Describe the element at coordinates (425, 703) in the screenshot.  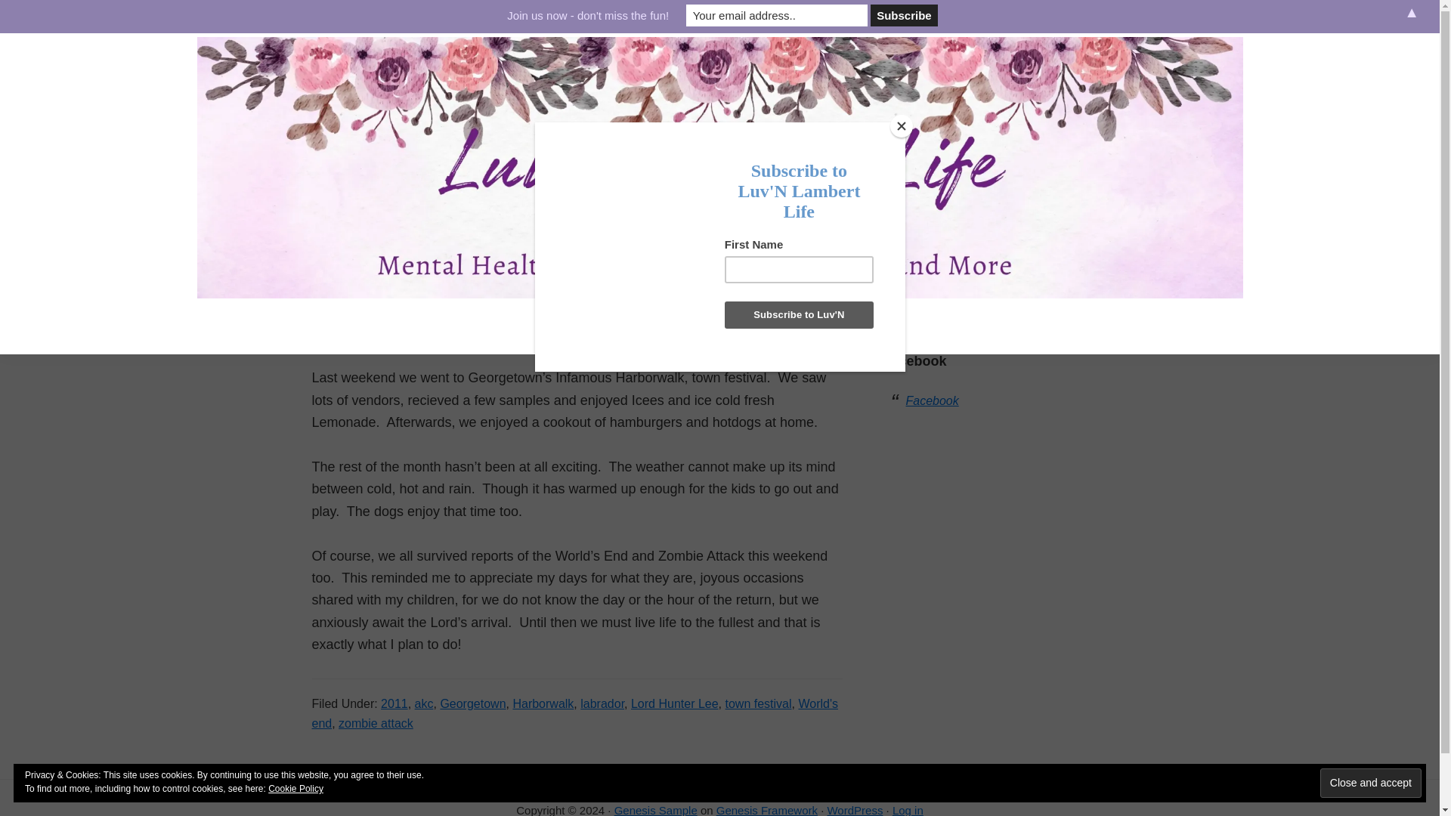
I see `akc` at that location.